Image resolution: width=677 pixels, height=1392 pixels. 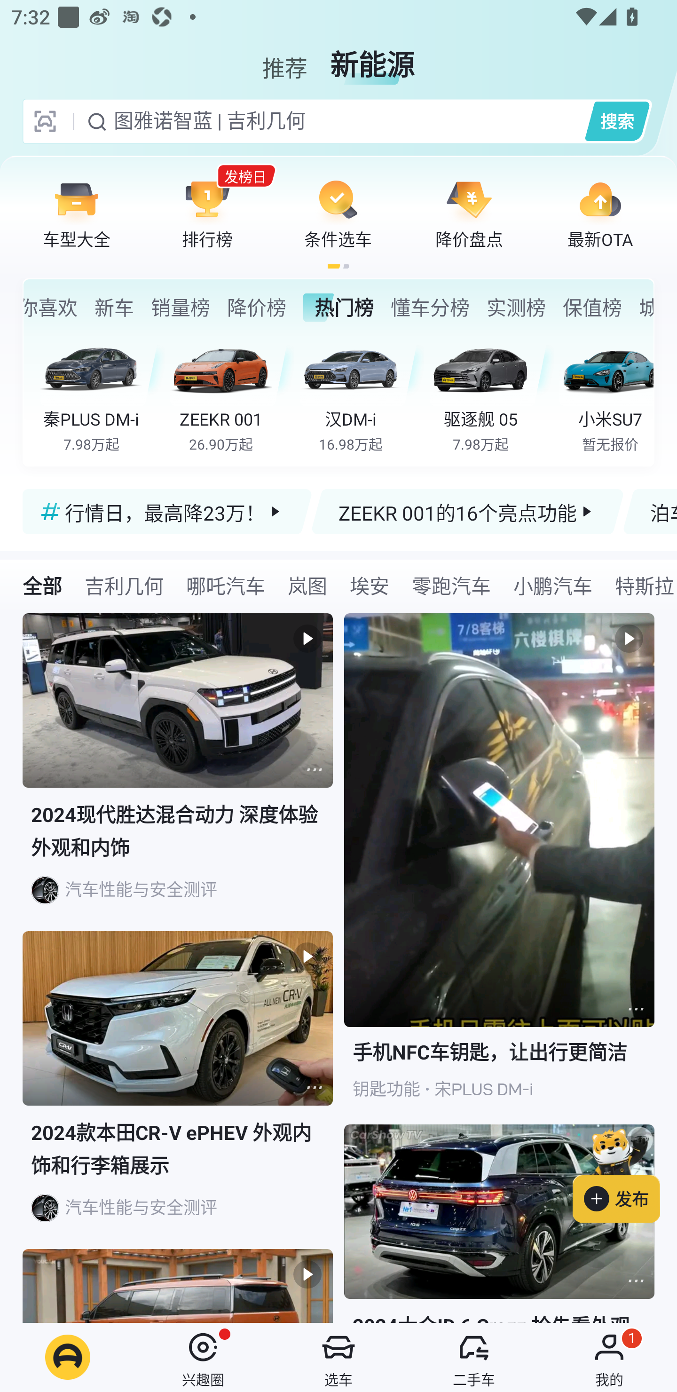 I want to click on 猜你喜欢, so click(x=51, y=308).